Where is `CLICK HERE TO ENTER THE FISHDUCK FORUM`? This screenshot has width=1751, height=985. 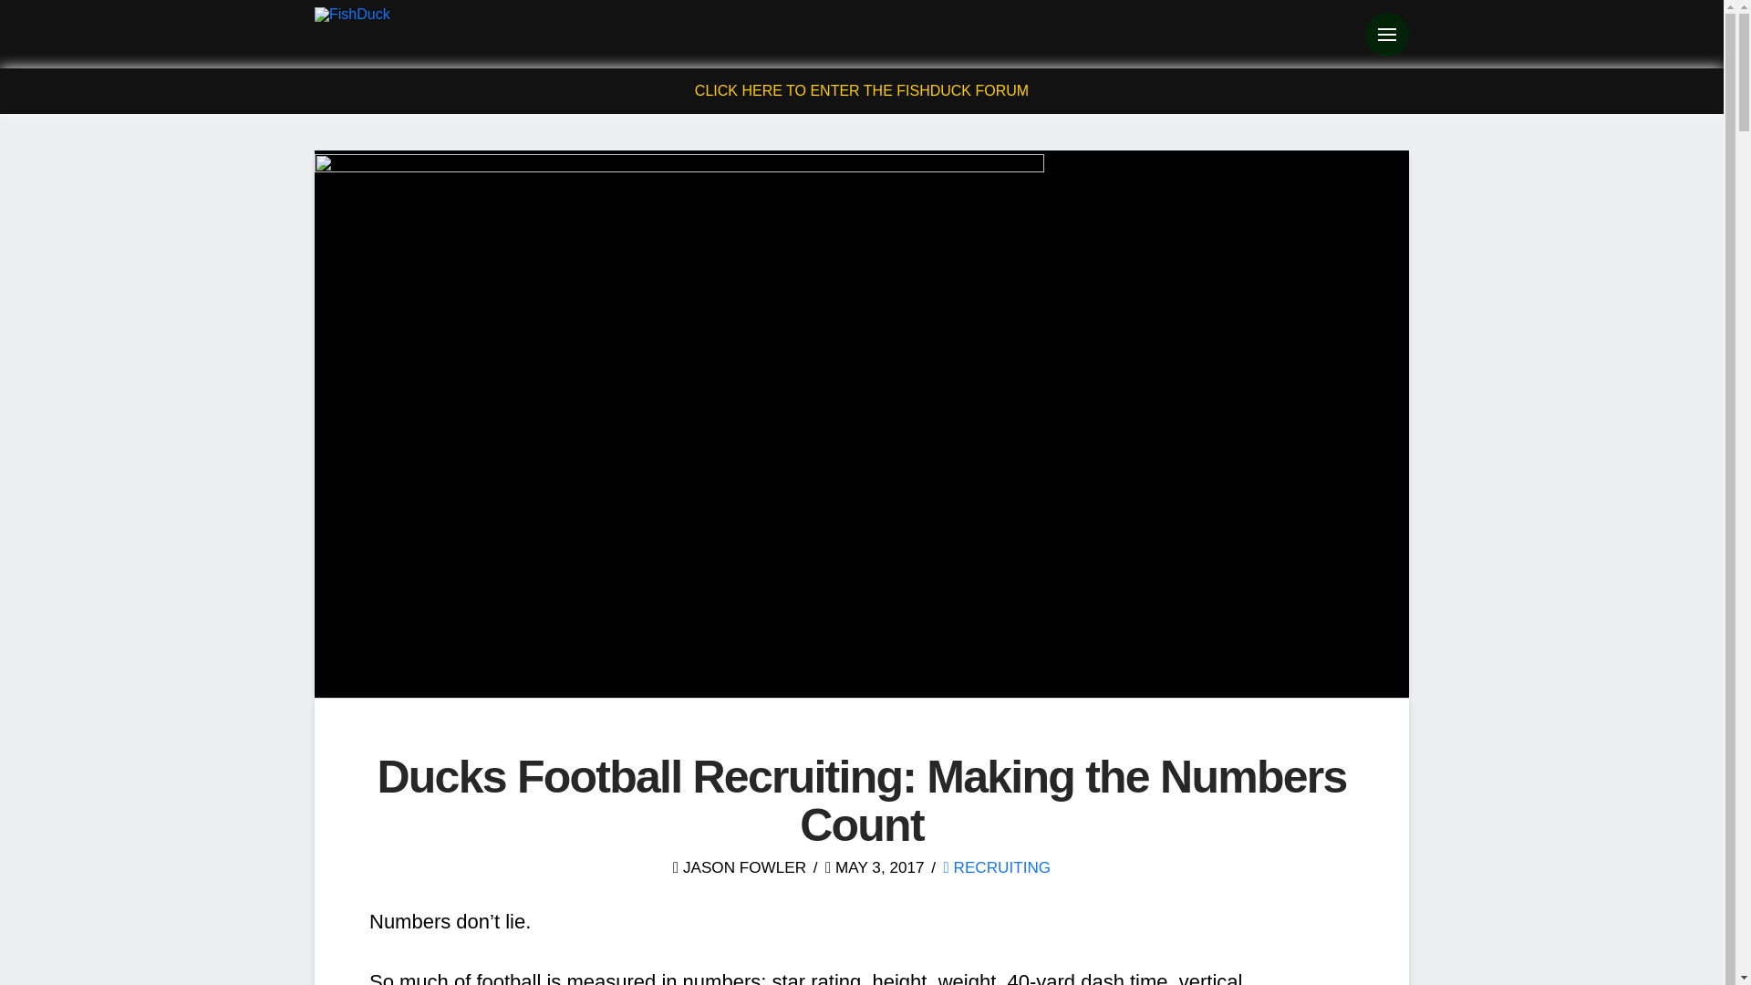 CLICK HERE TO ENTER THE FISHDUCK FORUM is located at coordinates (862, 90).